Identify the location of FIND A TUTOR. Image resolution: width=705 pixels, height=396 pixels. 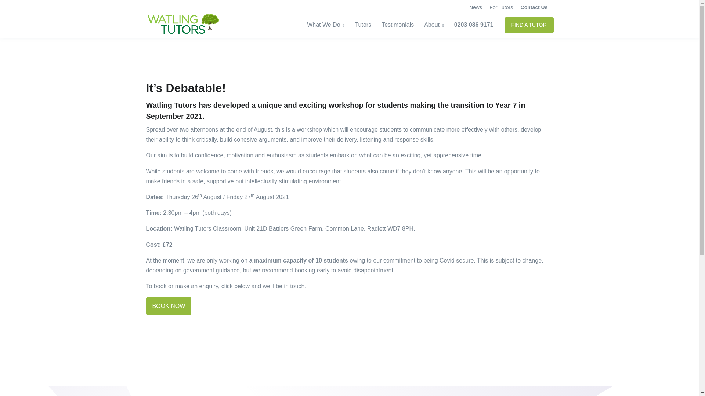
(529, 25).